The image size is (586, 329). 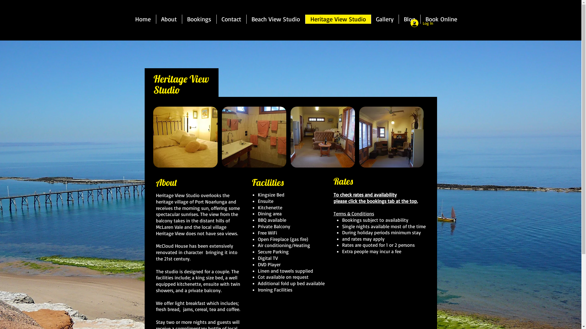 What do you see at coordinates (143, 19) in the screenshot?
I see `Home` at bounding box center [143, 19].